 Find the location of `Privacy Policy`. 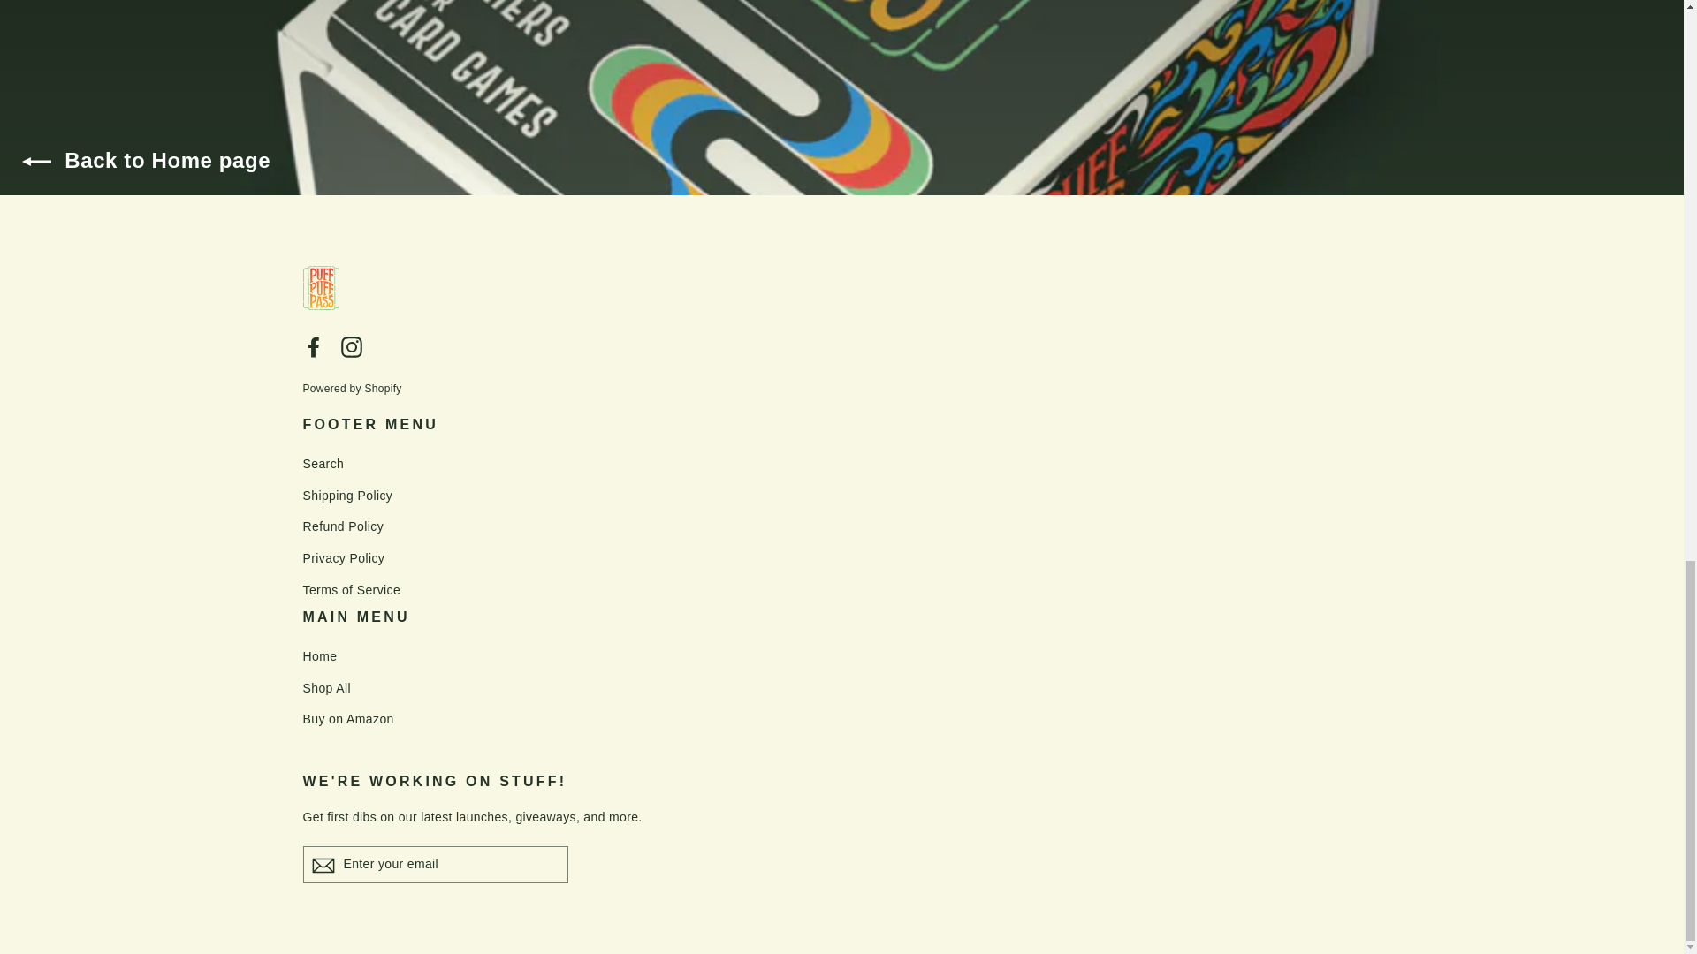

Privacy Policy is located at coordinates (841, 558).